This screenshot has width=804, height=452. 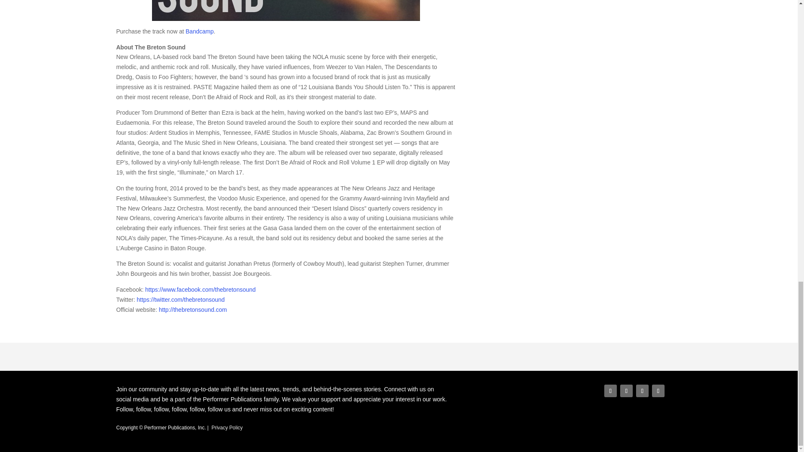 I want to click on Follow on Youtube, so click(x=658, y=391).